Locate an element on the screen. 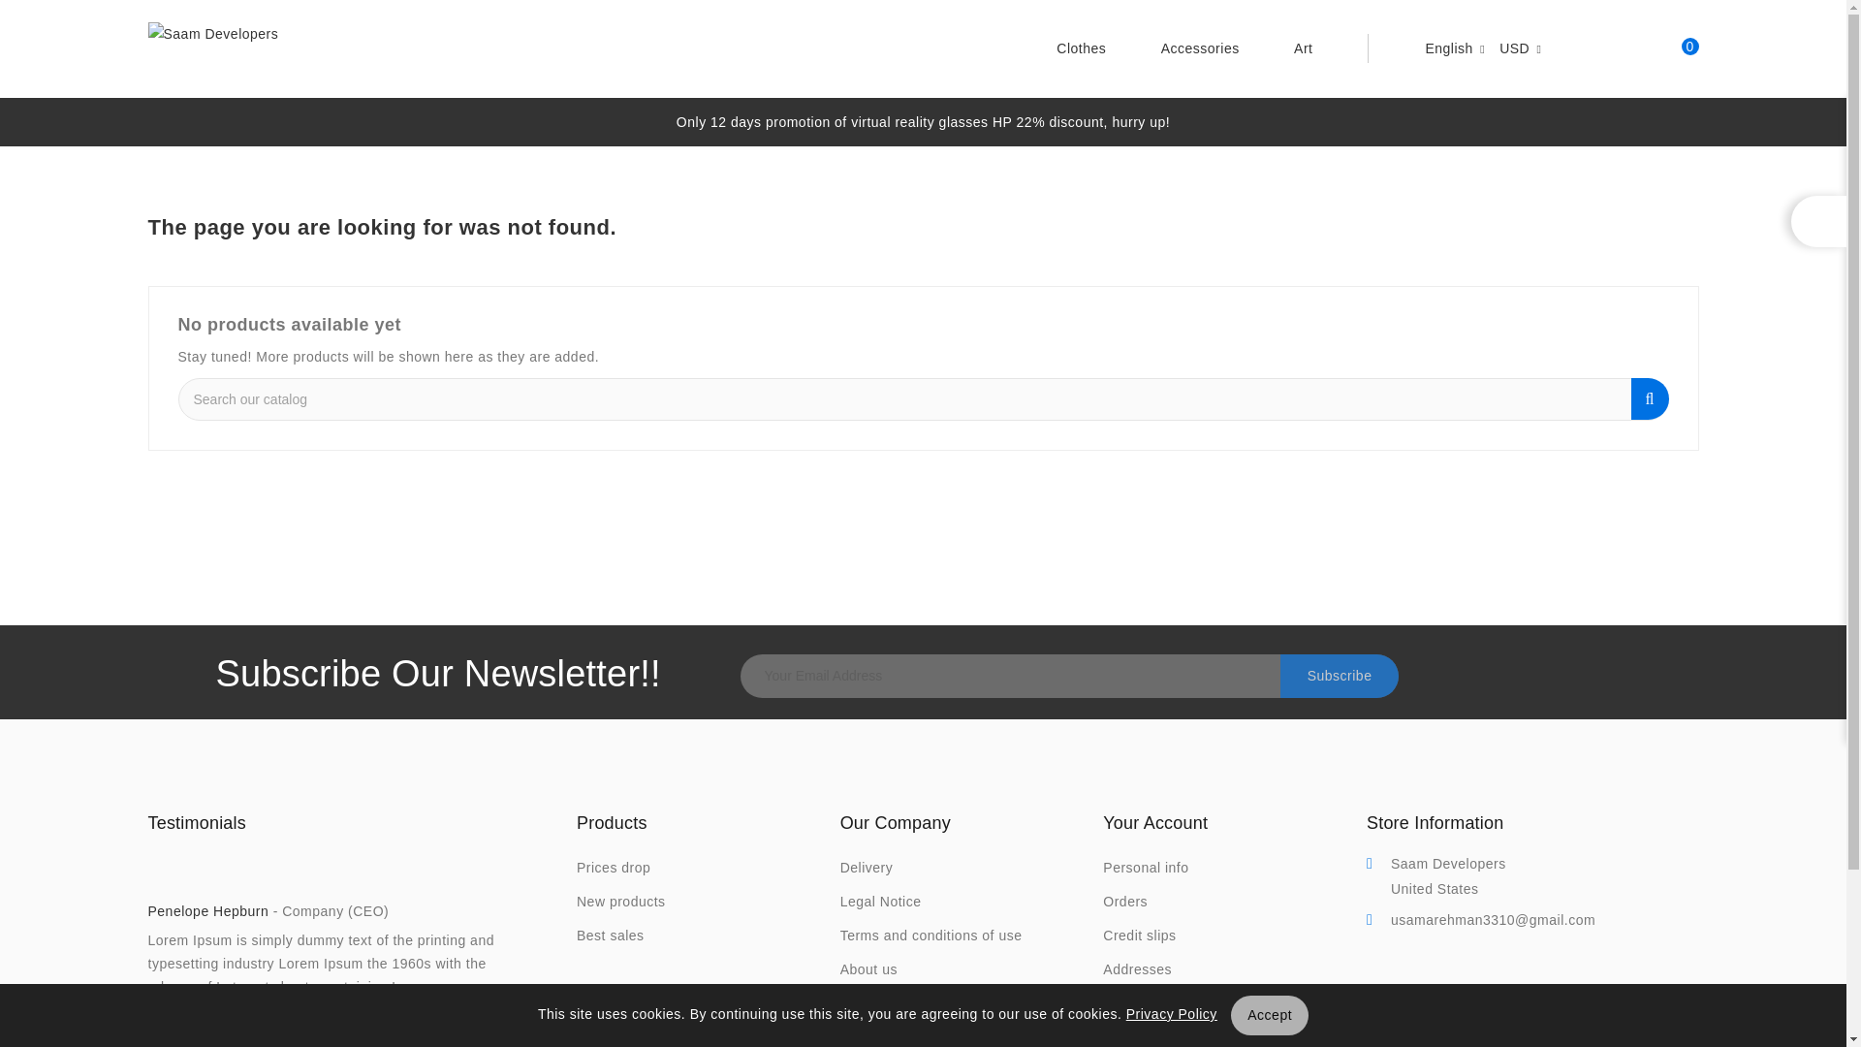 The height and width of the screenshot is (1047, 1861). Our secure payment method is located at coordinates (893, 1004).